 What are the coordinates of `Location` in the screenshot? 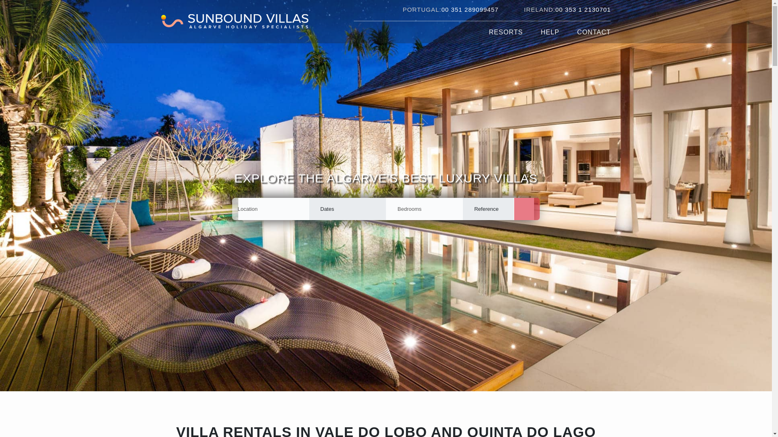 It's located at (270, 209).